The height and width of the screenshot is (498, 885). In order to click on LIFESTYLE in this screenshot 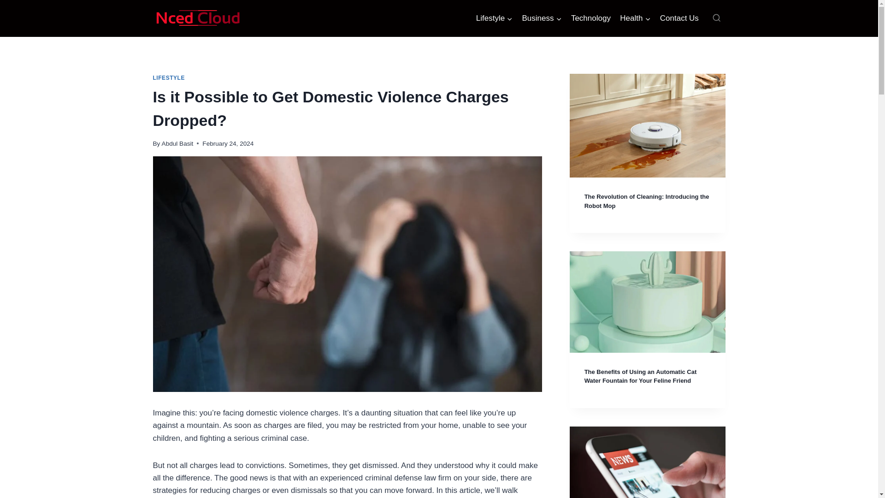, I will do `click(169, 78)`.